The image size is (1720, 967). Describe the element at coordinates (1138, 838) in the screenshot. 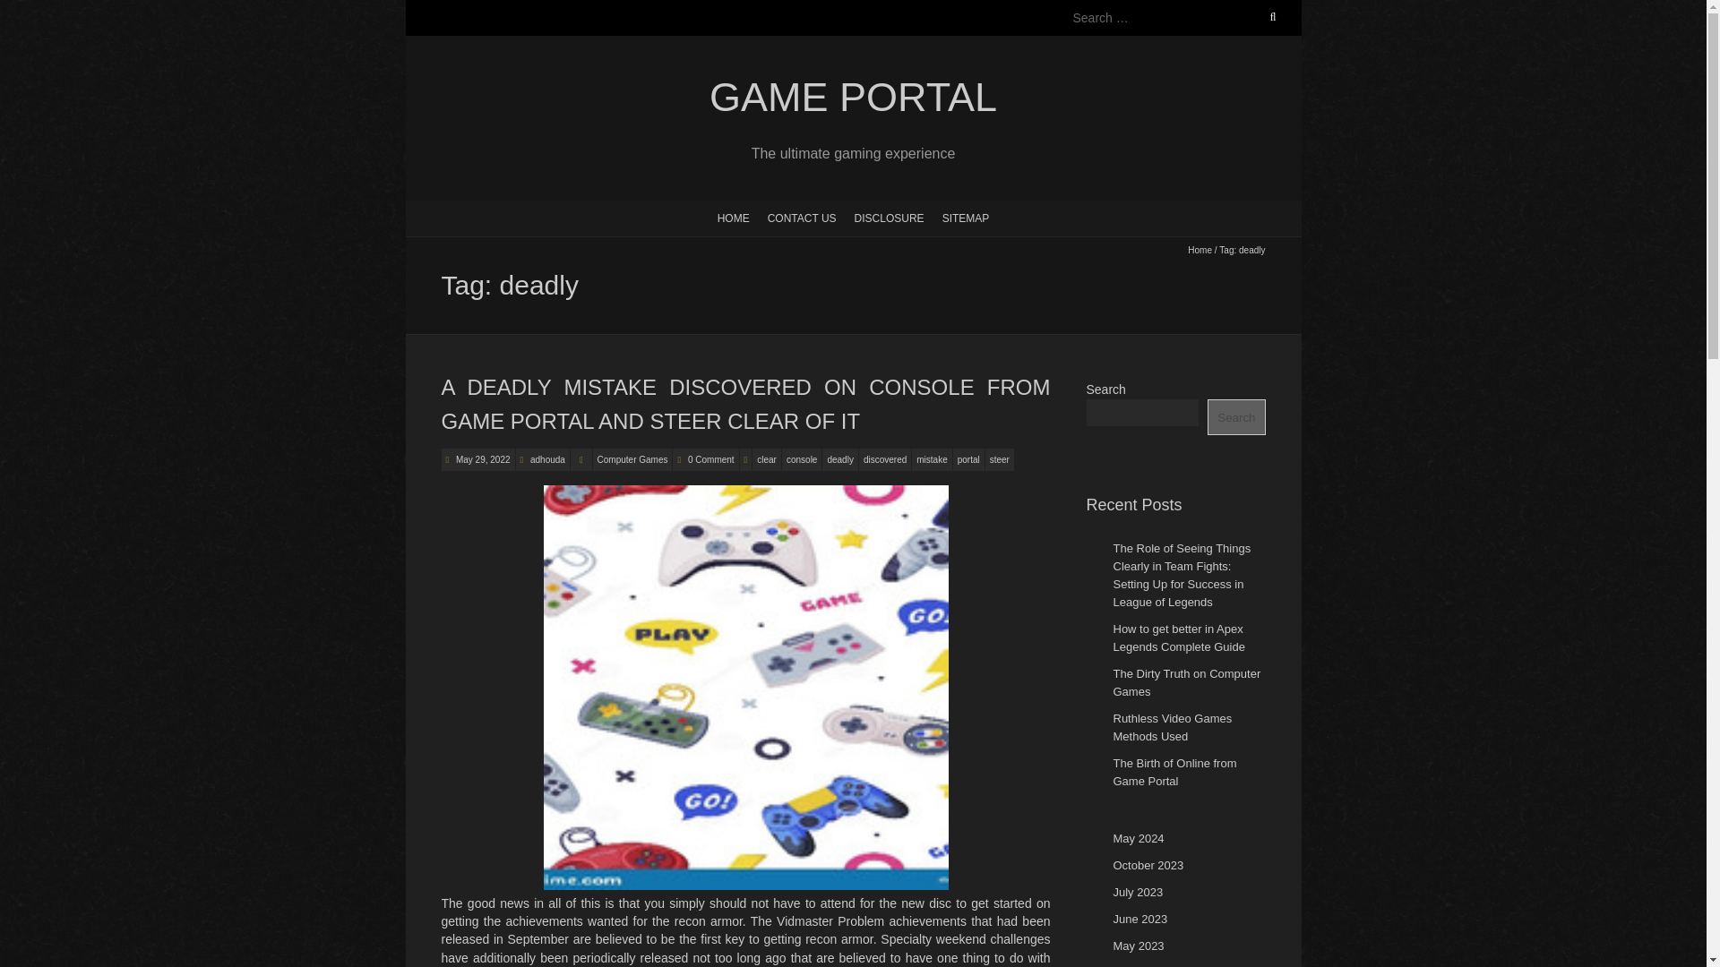

I see `May 2024` at that location.